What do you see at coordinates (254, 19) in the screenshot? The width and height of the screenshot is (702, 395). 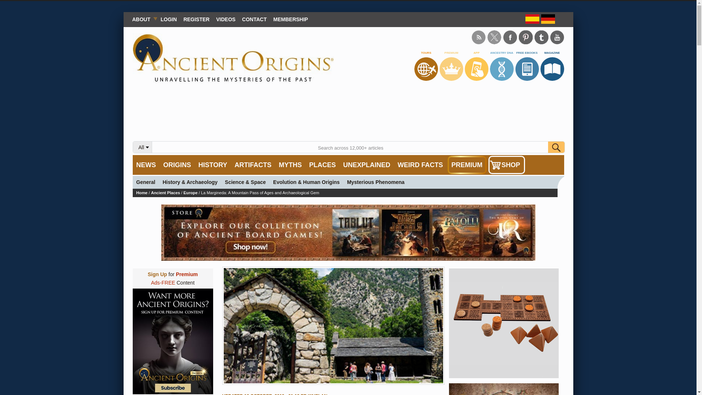 I see `CONTACT` at bounding box center [254, 19].